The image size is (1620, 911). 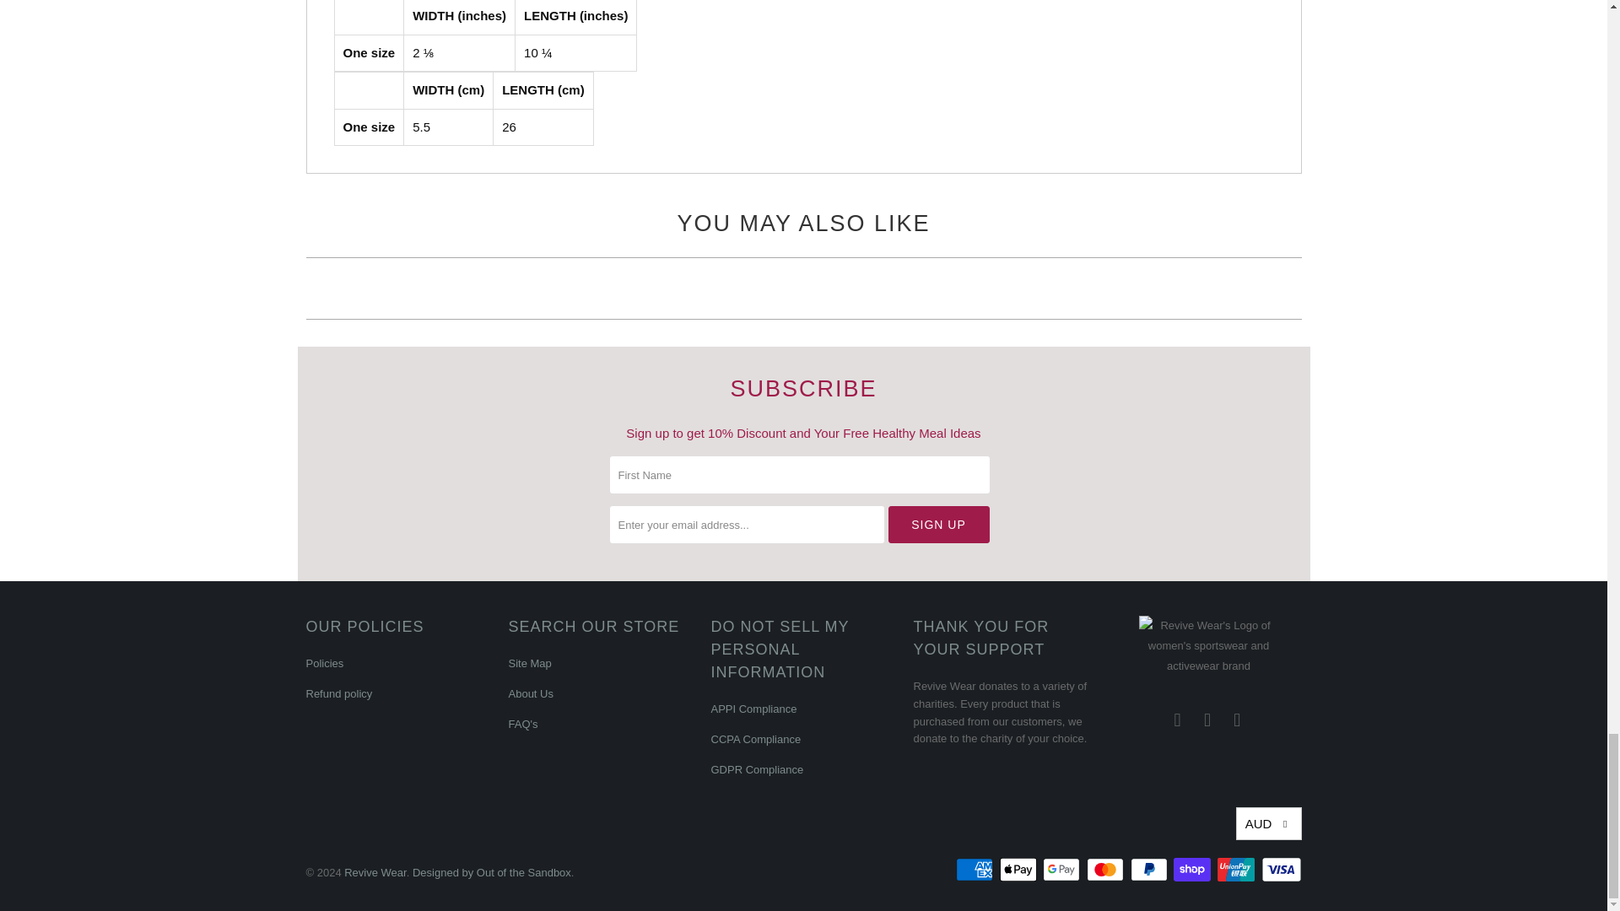 I want to click on Apple Pay, so click(x=1019, y=870).